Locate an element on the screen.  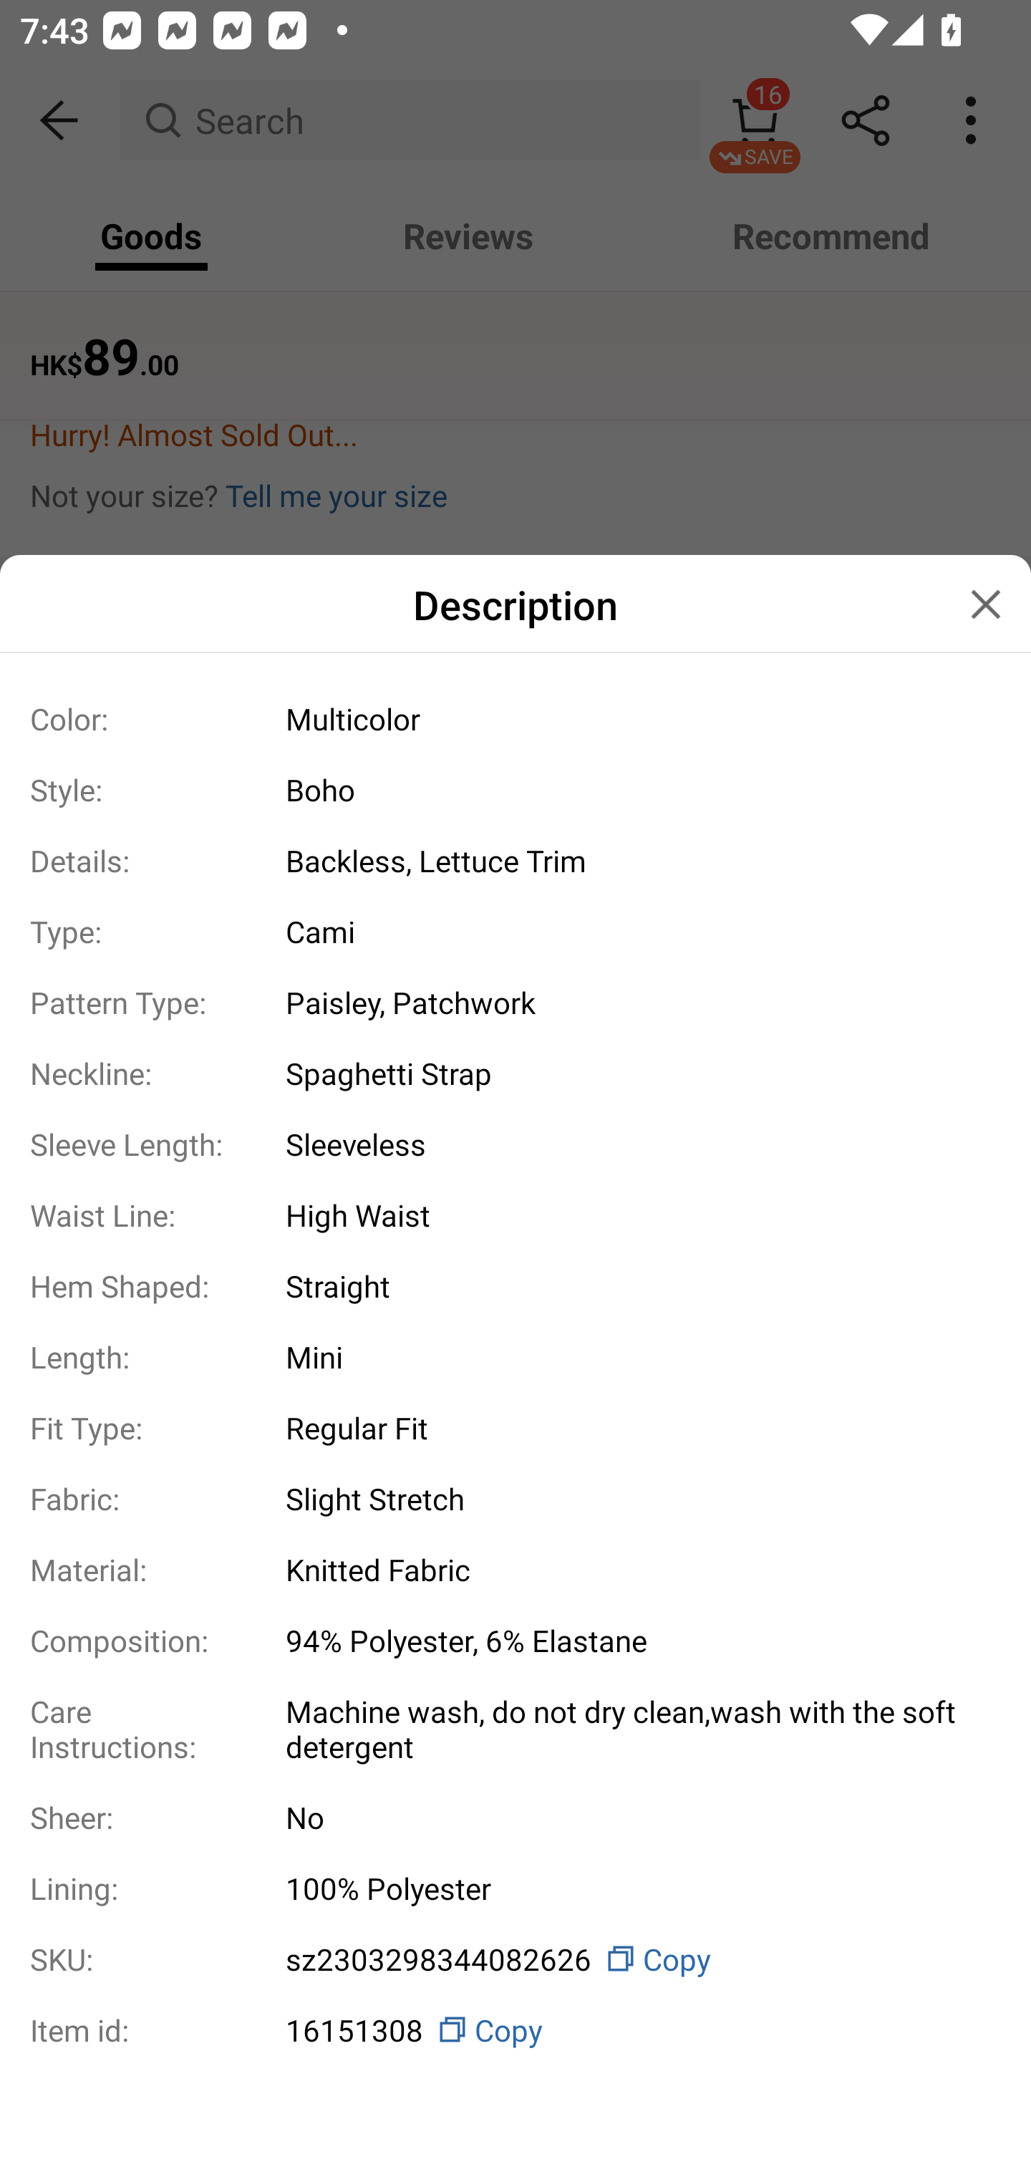
SKU: sz2303298344082626    Copy is located at coordinates (515, 1959).